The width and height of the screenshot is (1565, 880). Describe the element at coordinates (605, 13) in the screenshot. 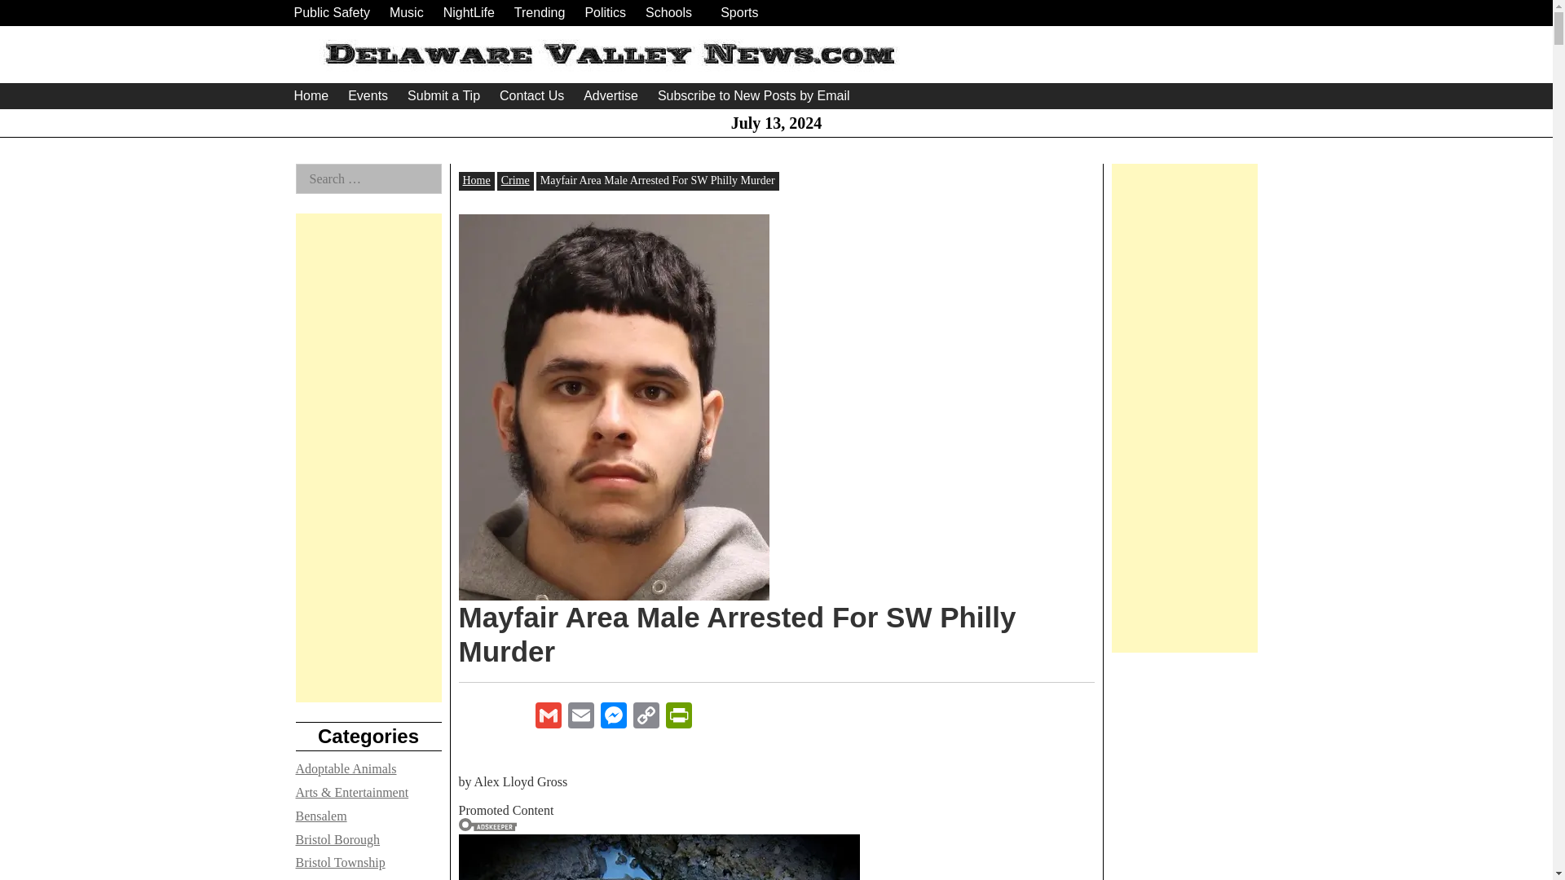

I see `Politics` at that location.